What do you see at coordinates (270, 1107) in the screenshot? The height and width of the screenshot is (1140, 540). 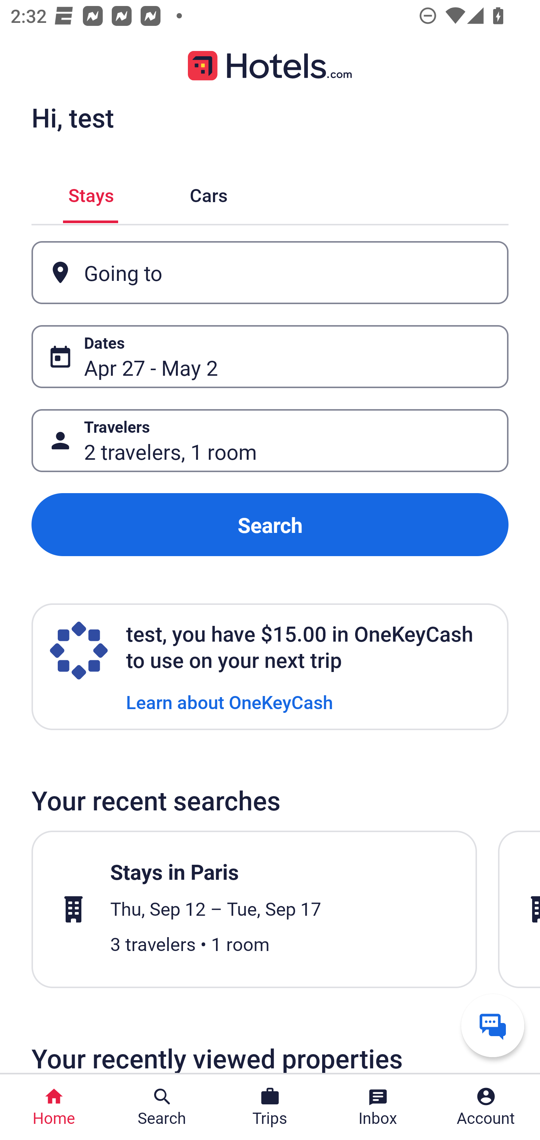 I see `Trips Trips Button` at bounding box center [270, 1107].